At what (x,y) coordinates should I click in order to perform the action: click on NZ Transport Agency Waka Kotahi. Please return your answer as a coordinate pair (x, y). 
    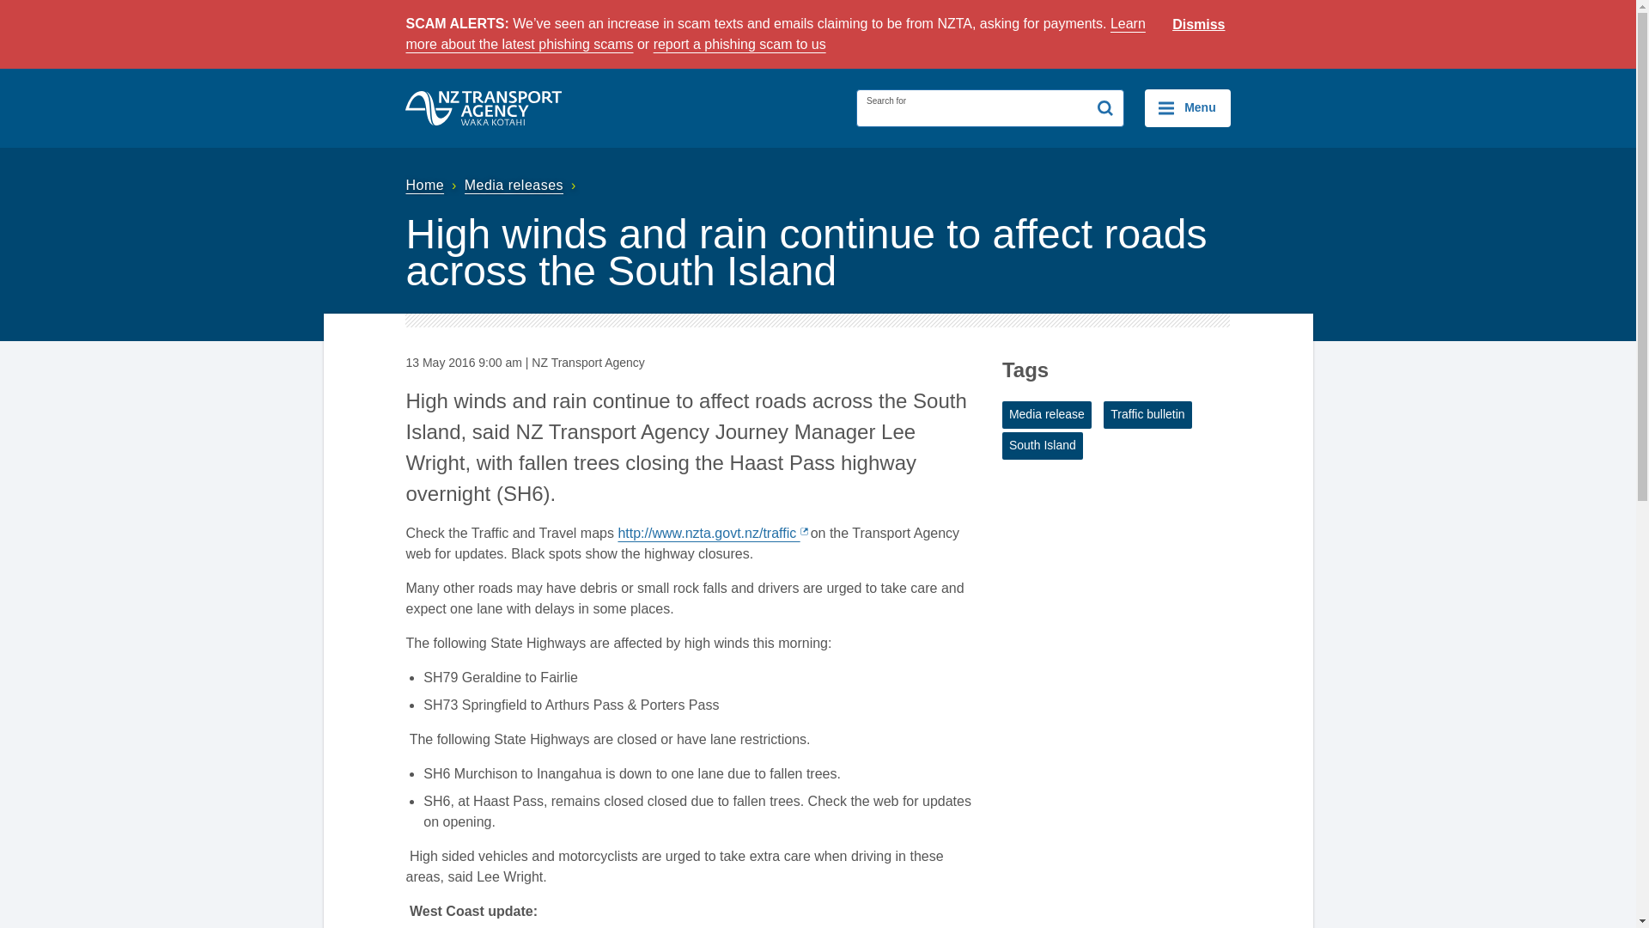
    Looking at the image, I should click on (484, 107).